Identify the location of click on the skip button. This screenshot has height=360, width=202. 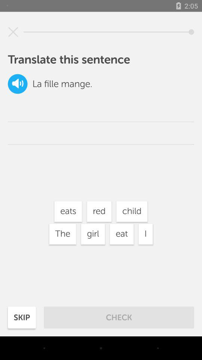
(22, 317).